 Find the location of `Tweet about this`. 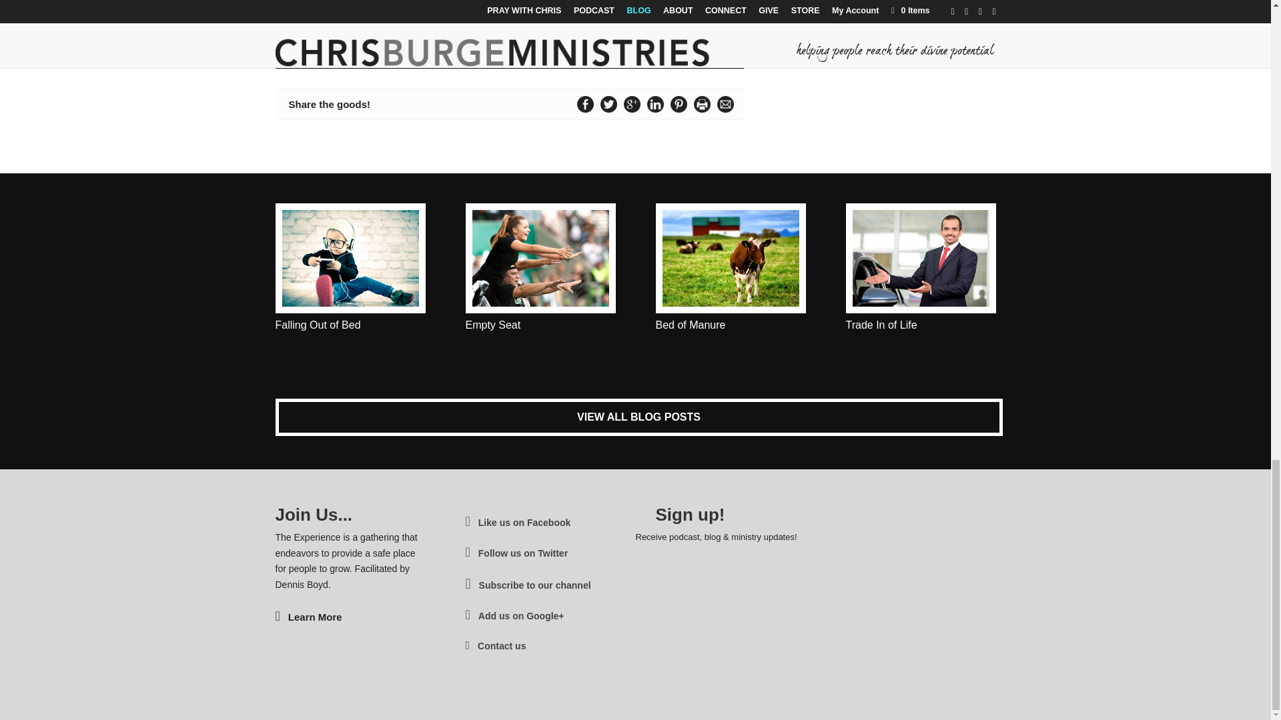

Tweet about this is located at coordinates (608, 104).